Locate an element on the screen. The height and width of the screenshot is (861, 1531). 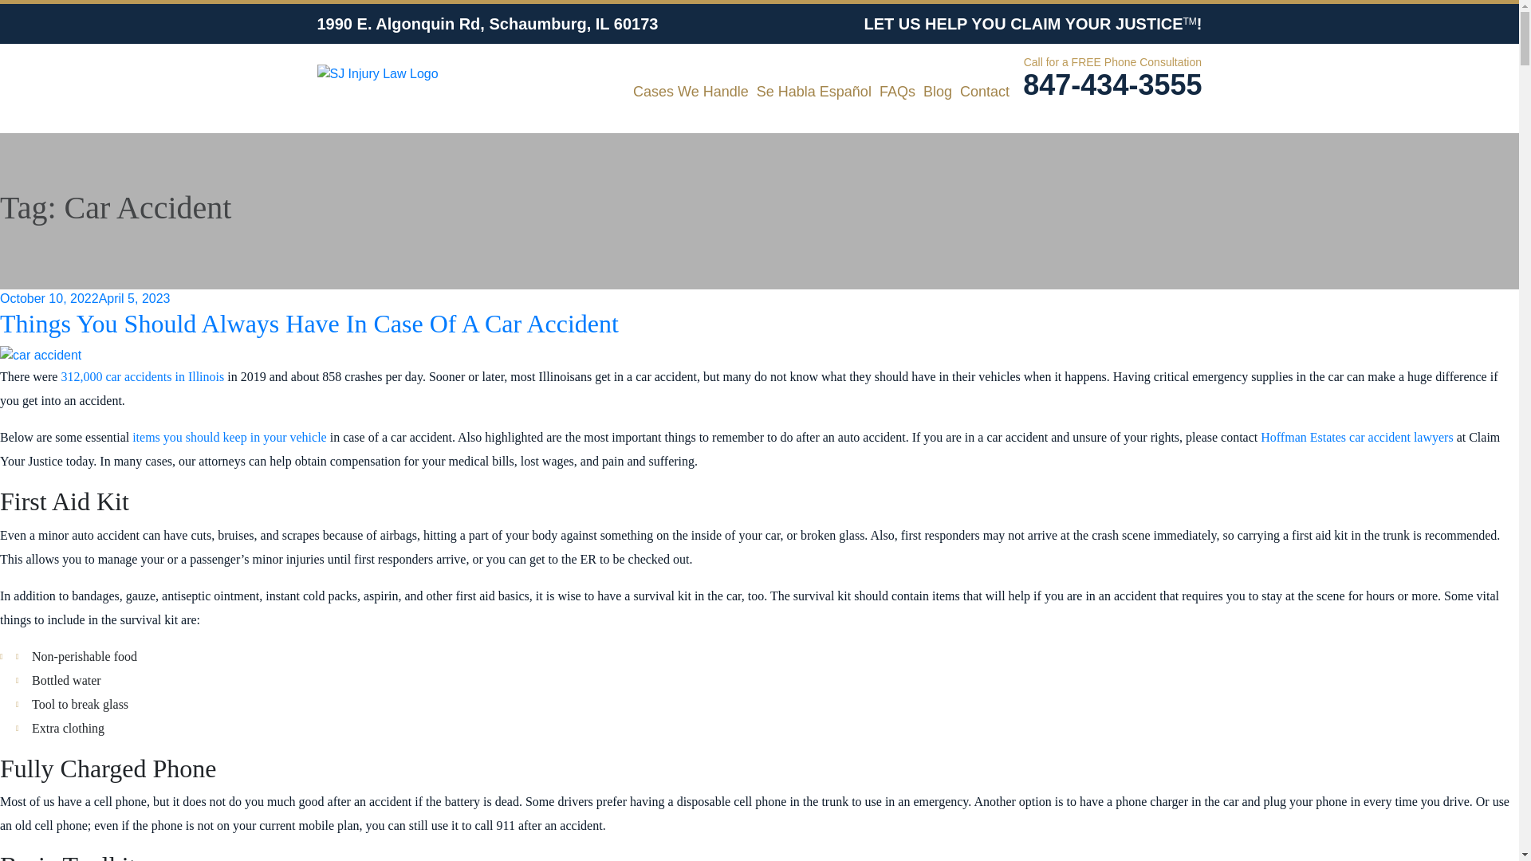
Cases We Handle is located at coordinates (691, 91).